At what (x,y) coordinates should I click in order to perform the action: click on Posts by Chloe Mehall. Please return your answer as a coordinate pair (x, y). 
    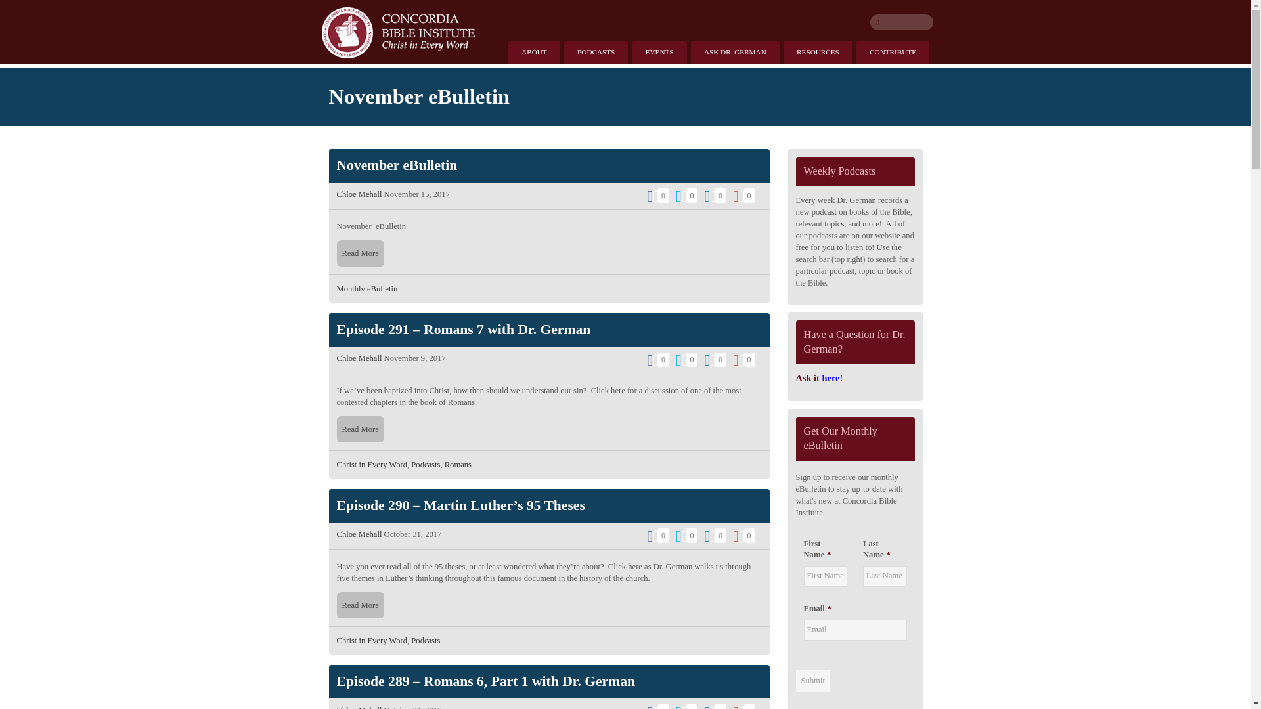
    Looking at the image, I should click on (359, 534).